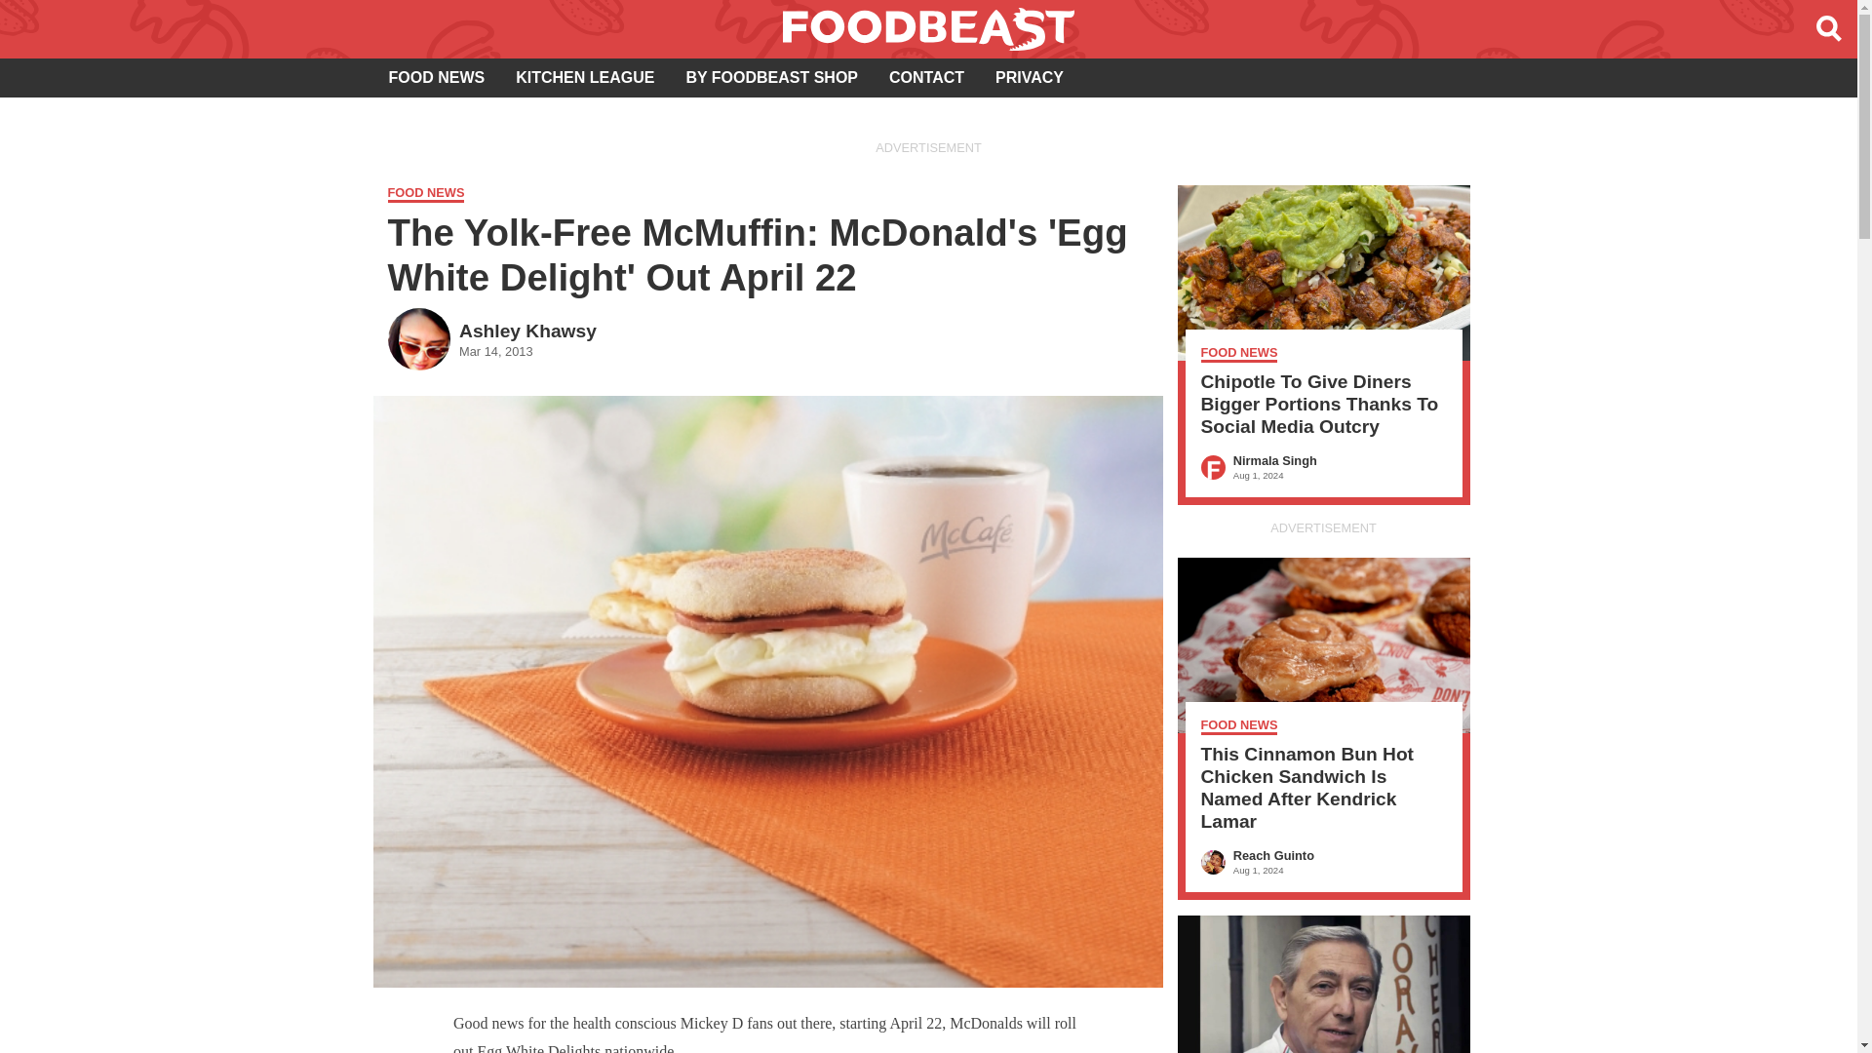 The width and height of the screenshot is (1872, 1053). I want to click on CONTACT, so click(585, 78).